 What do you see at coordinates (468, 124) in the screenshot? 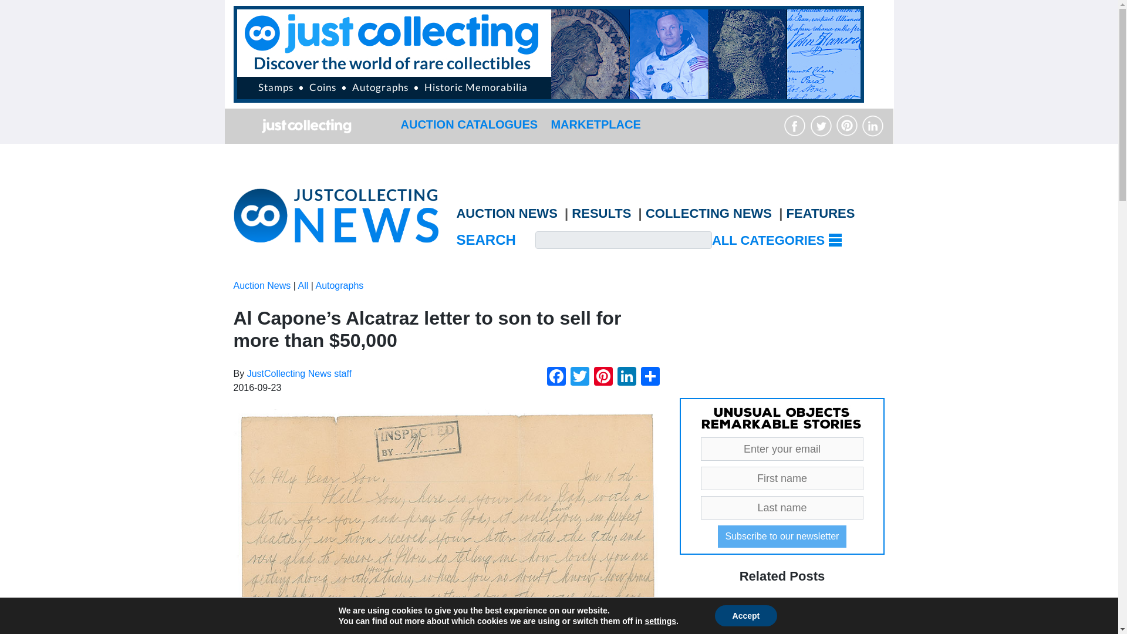
I see `AUCTION CATALOGUES` at bounding box center [468, 124].